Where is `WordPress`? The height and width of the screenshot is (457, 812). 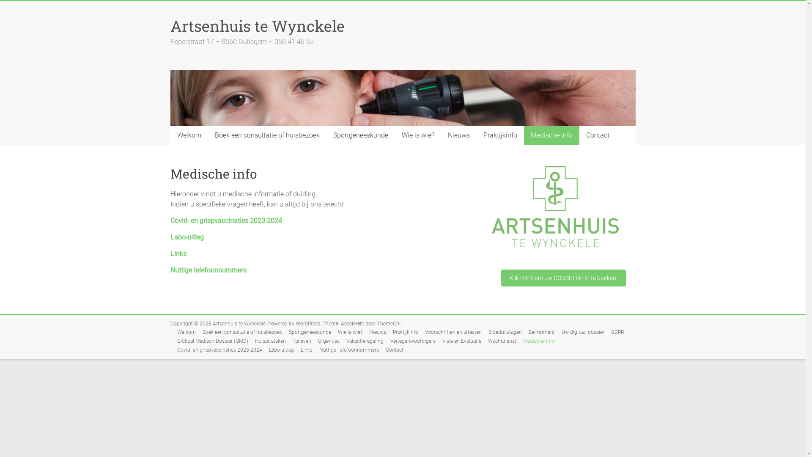 WordPress is located at coordinates (307, 324).